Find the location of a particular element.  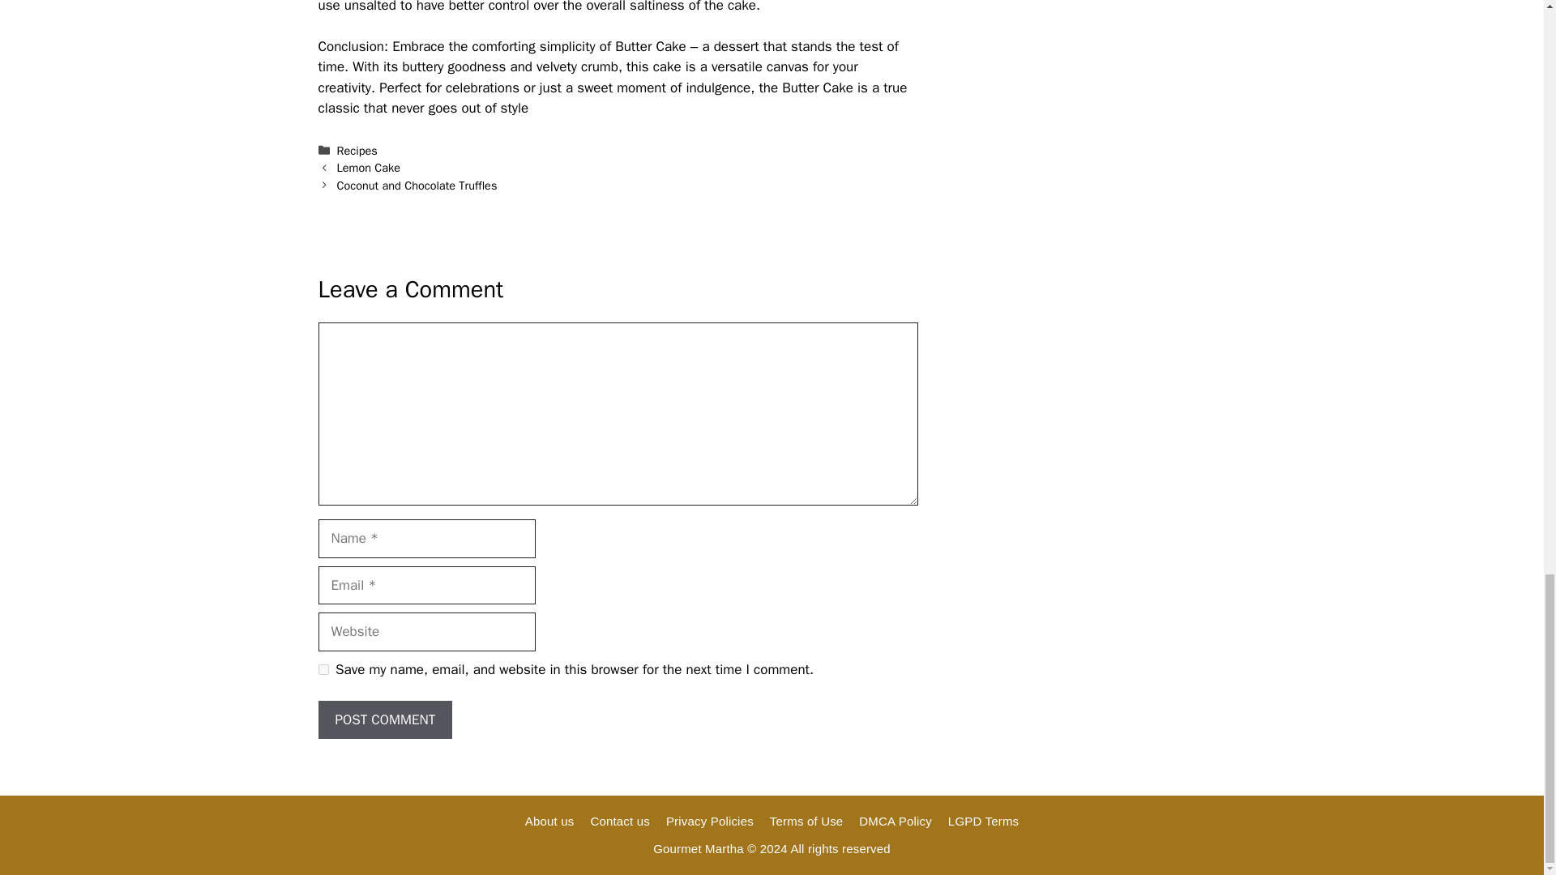

yes is located at coordinates (323, 669).